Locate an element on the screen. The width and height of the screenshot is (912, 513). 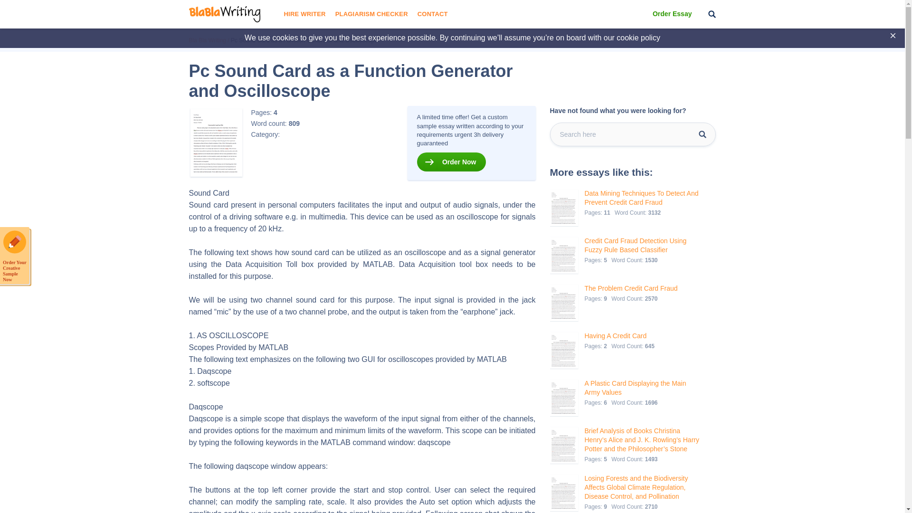
Bla Bla Writing is located at coordinates (207, 40).